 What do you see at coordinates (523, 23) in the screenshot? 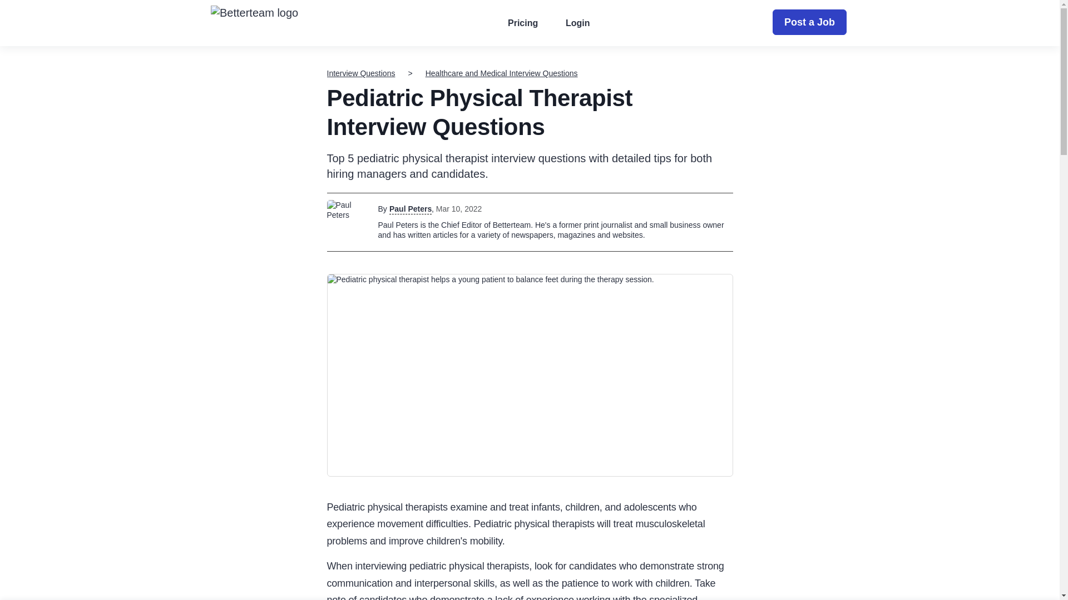
I see `Pricing` at bounding box center [523, 23].